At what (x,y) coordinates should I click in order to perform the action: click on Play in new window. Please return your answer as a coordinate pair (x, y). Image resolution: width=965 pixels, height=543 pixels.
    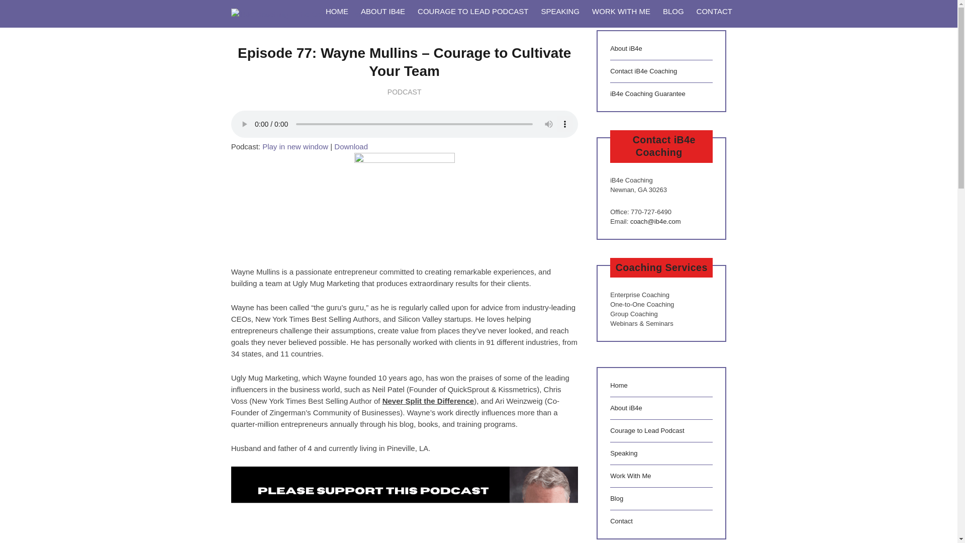
    Looking at the image, I should click on (295, 146).